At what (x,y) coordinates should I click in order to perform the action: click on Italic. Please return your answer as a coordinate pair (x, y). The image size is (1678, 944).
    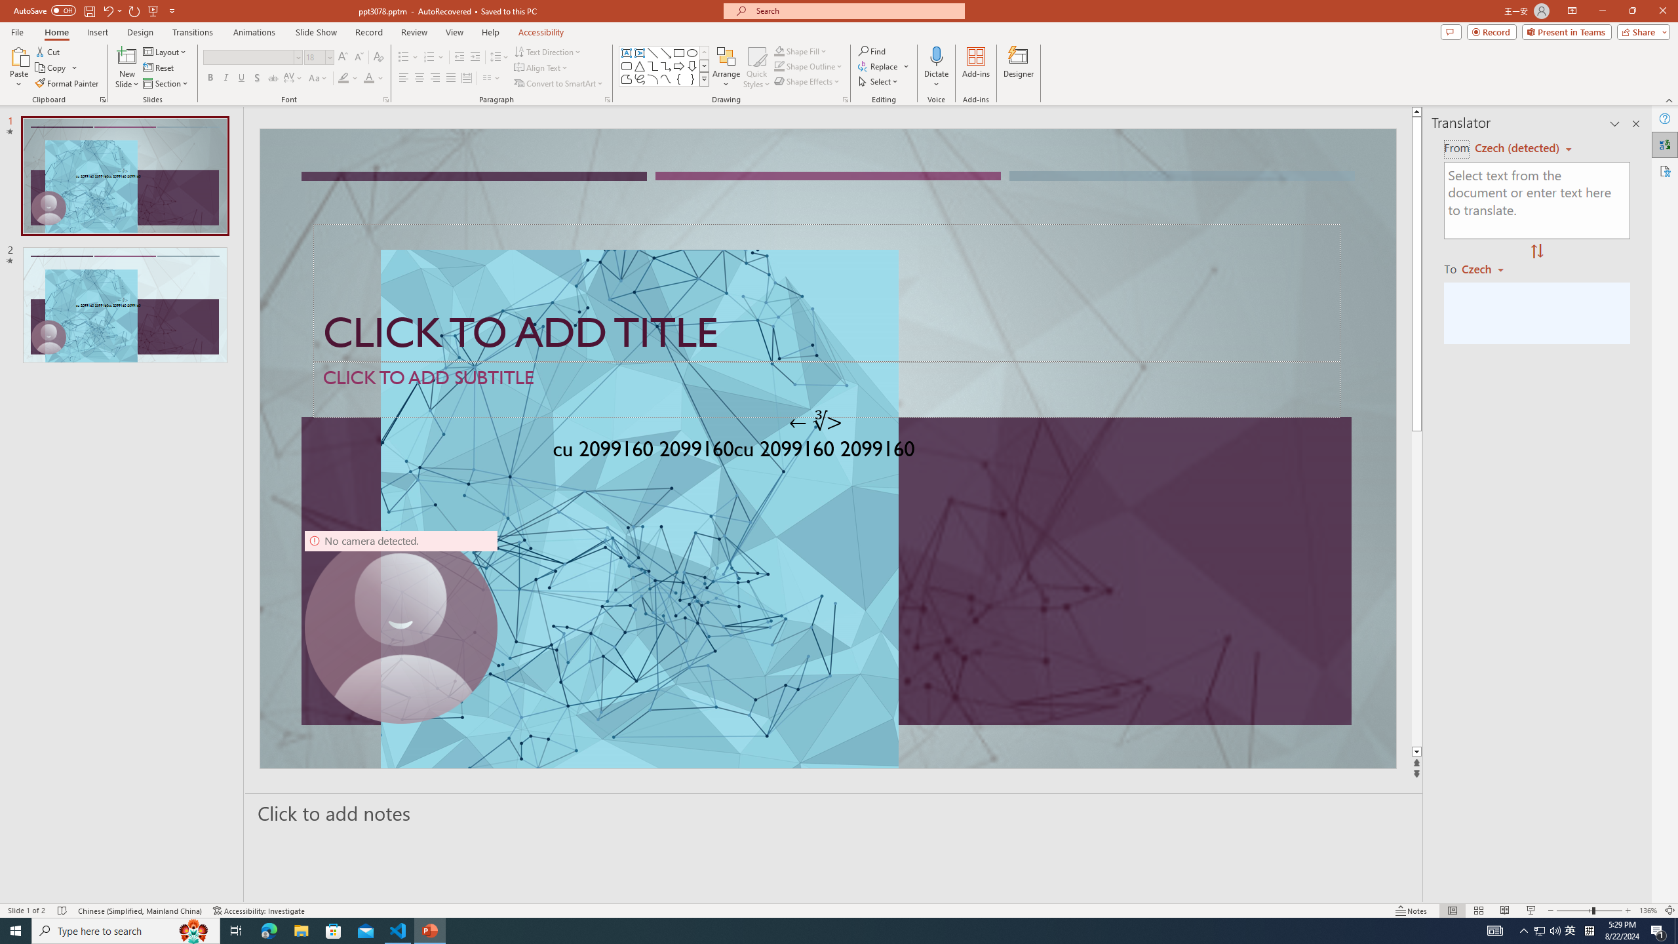
    Looking at the image, I should click on (225, 79).